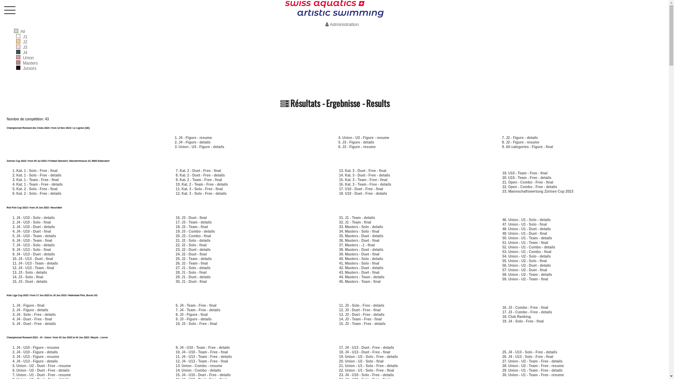 This screenshot has width=674, height=379. I want to click on 10. J3 - Solo - Free - final, so click(197, 324).